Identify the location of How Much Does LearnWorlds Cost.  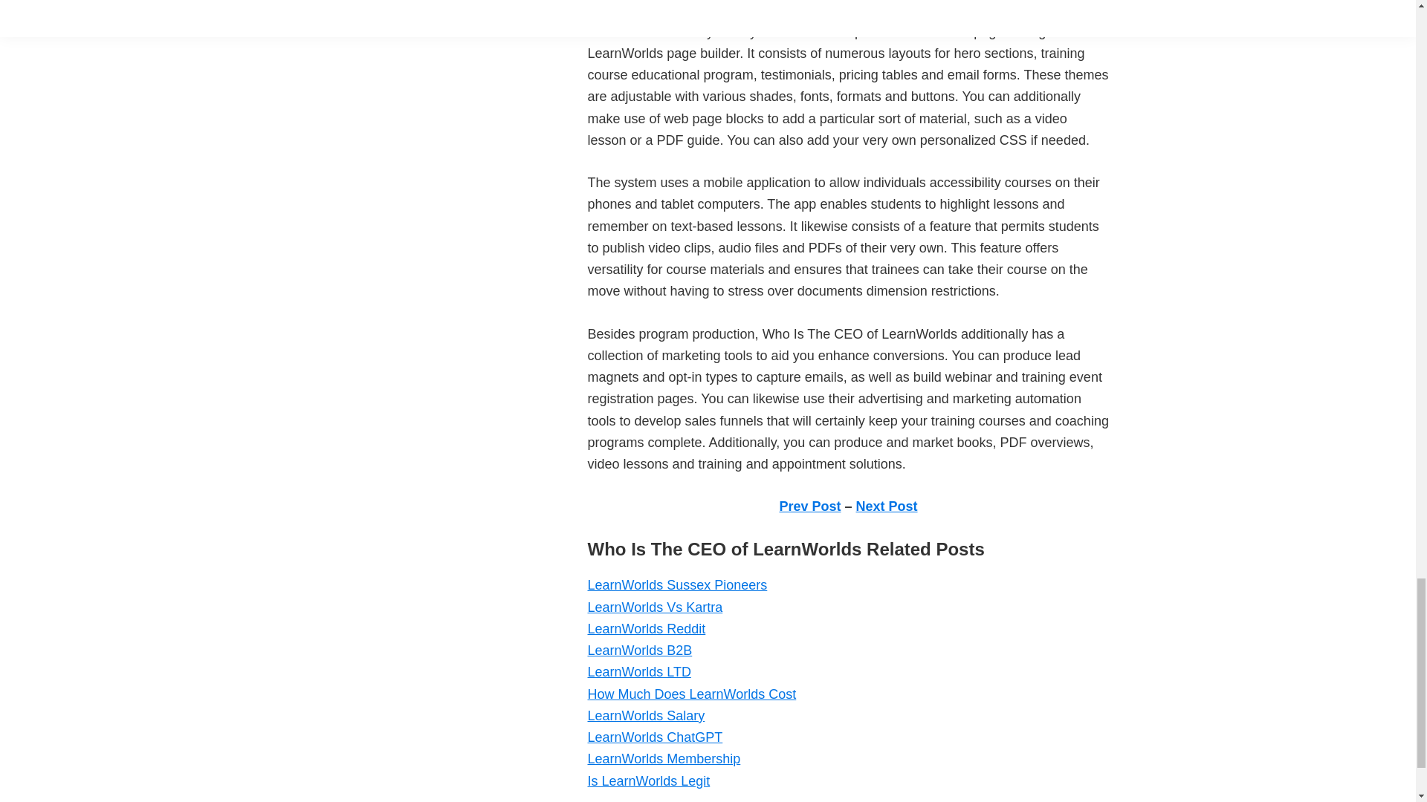
(691, 694).